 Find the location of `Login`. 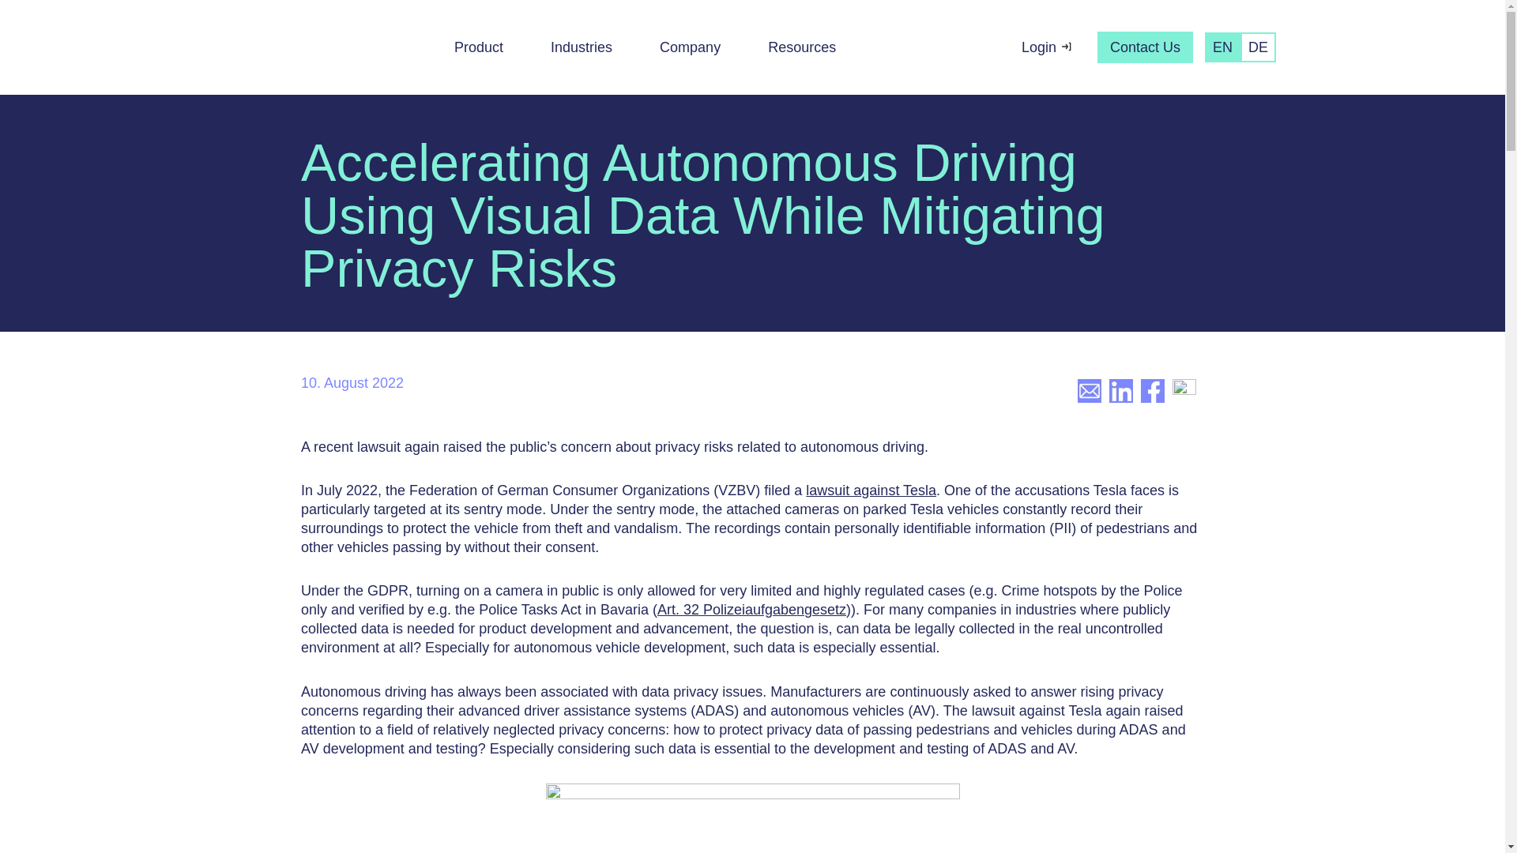

Login is located at coordinates (1047, 47).